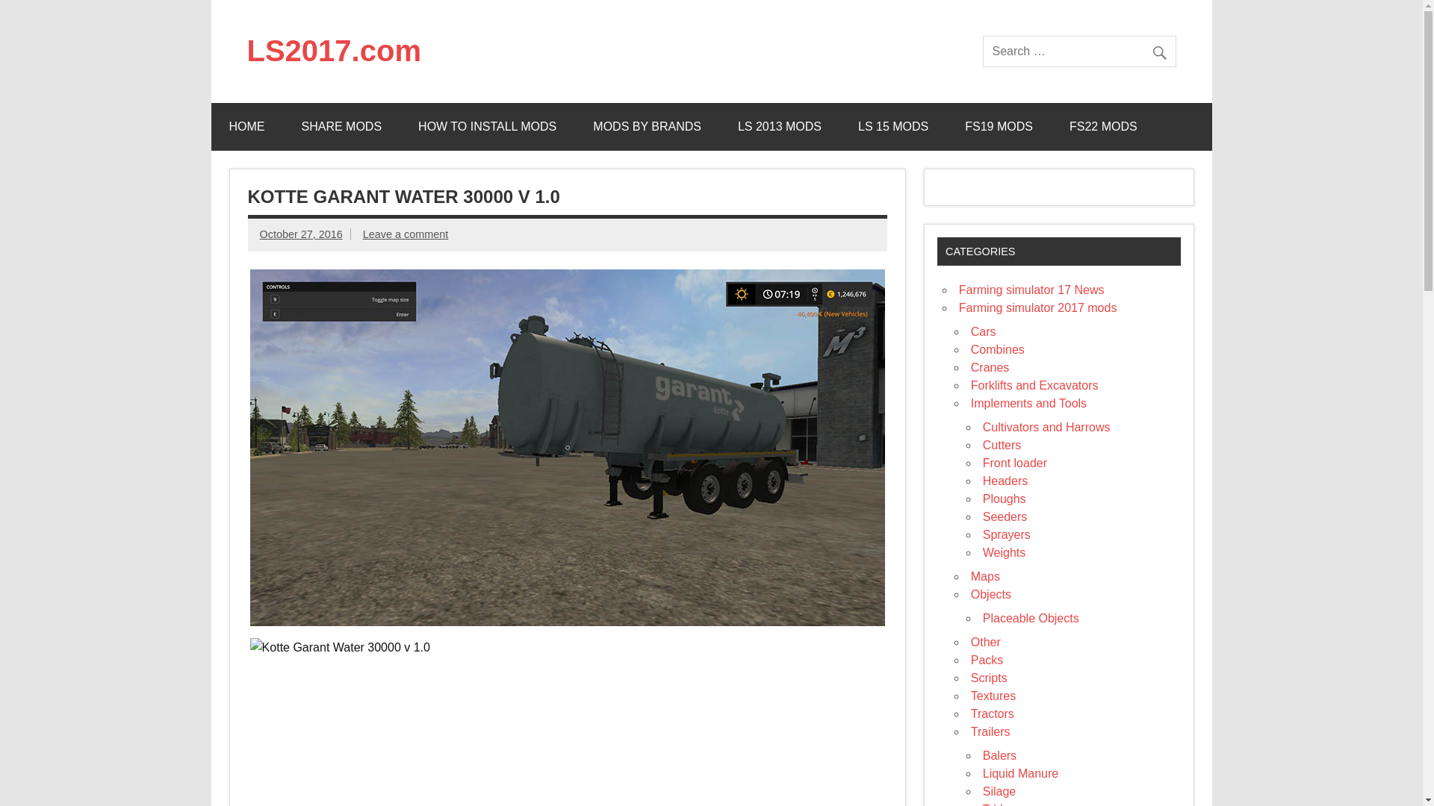  What do you see at coordinates (989, 678) in the screenshot?
I see `Scripts` at bounding box center [989, 678].